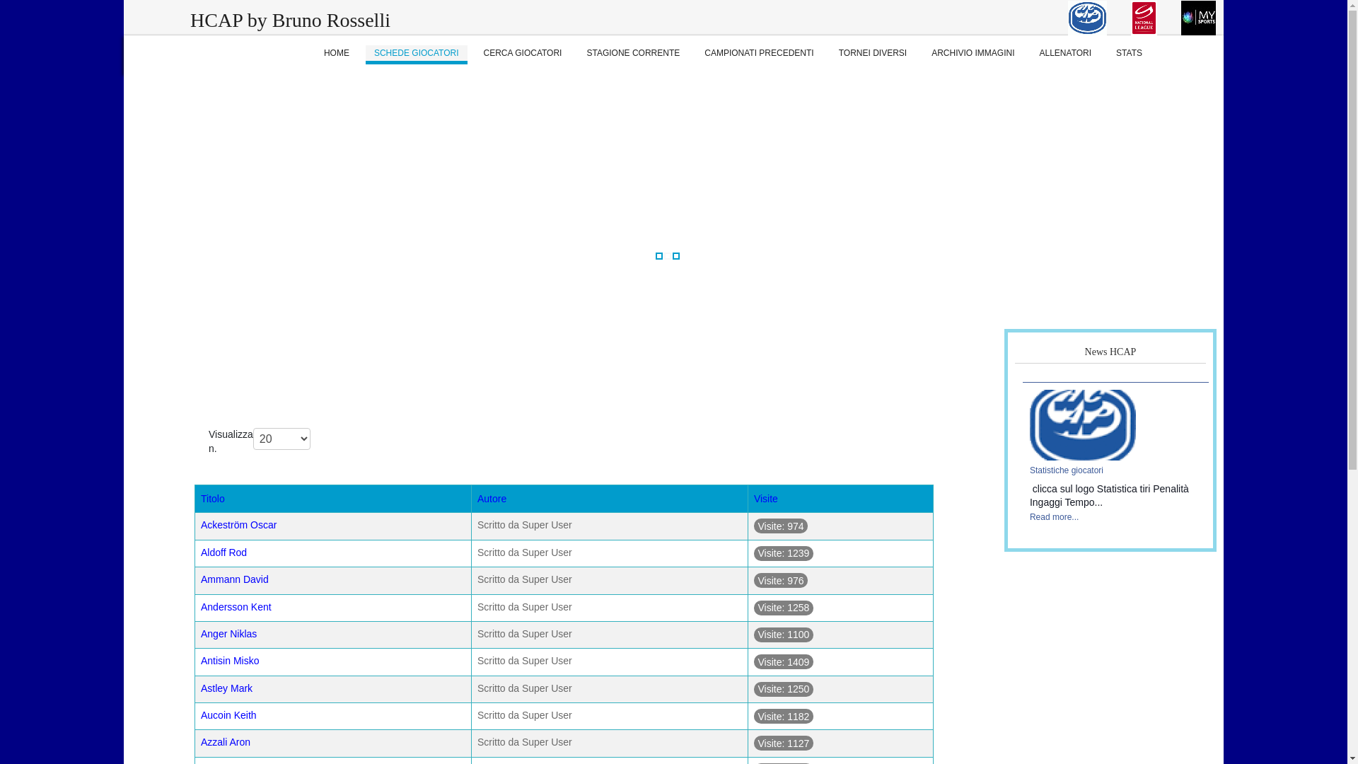 The image size is (1358, 764). Describe the element at coordinates (337, 55) in the screenshot. I see `HOME` at that location.